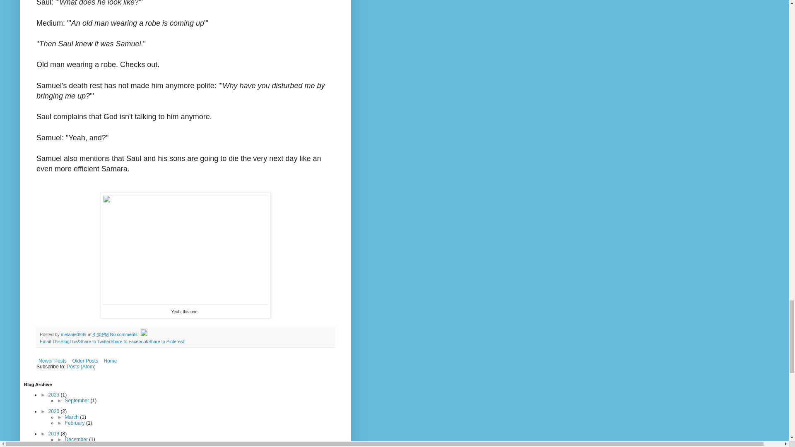 This screenshot has width=795, height=447. Describe the element at coordinates (125, 334) in the screenshot. I see `No comments:` at that location.